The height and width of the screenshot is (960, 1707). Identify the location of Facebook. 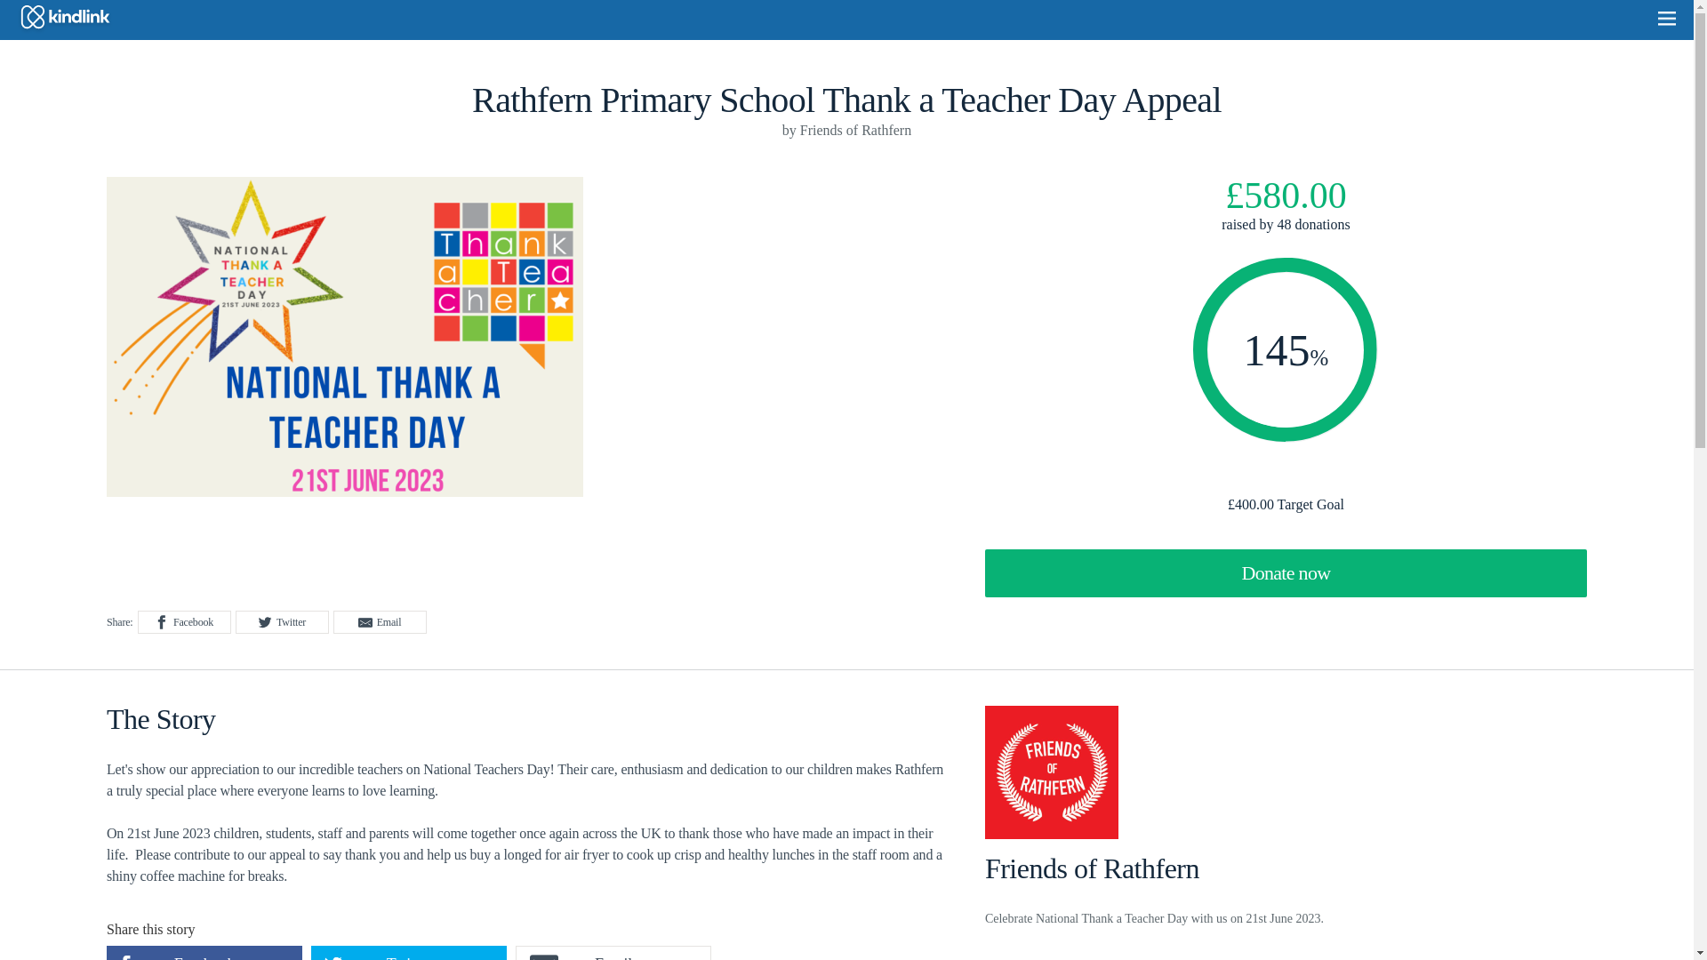
(204, 953).